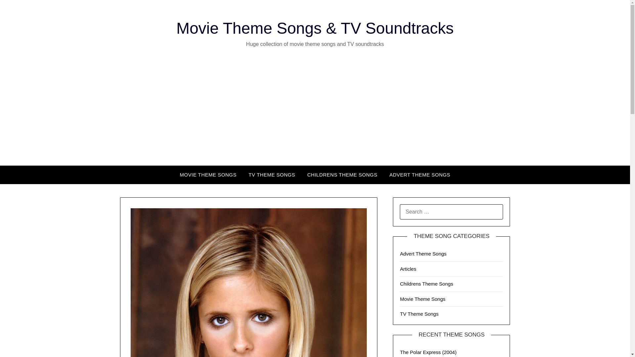  Describe the element at coordinates (427, 284) in the screenshot. I see `Childrens Theme Songs` at that location.